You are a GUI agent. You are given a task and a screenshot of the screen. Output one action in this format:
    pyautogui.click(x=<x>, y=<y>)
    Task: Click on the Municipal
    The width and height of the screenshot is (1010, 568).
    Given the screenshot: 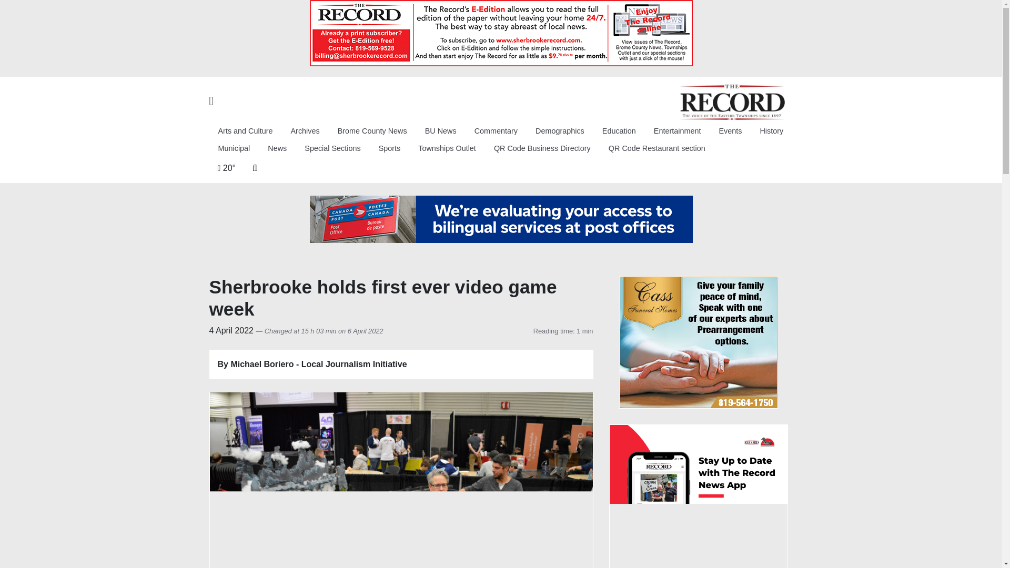 What is the action you would take?
    pyautogui.click(x=234, y=149)
    